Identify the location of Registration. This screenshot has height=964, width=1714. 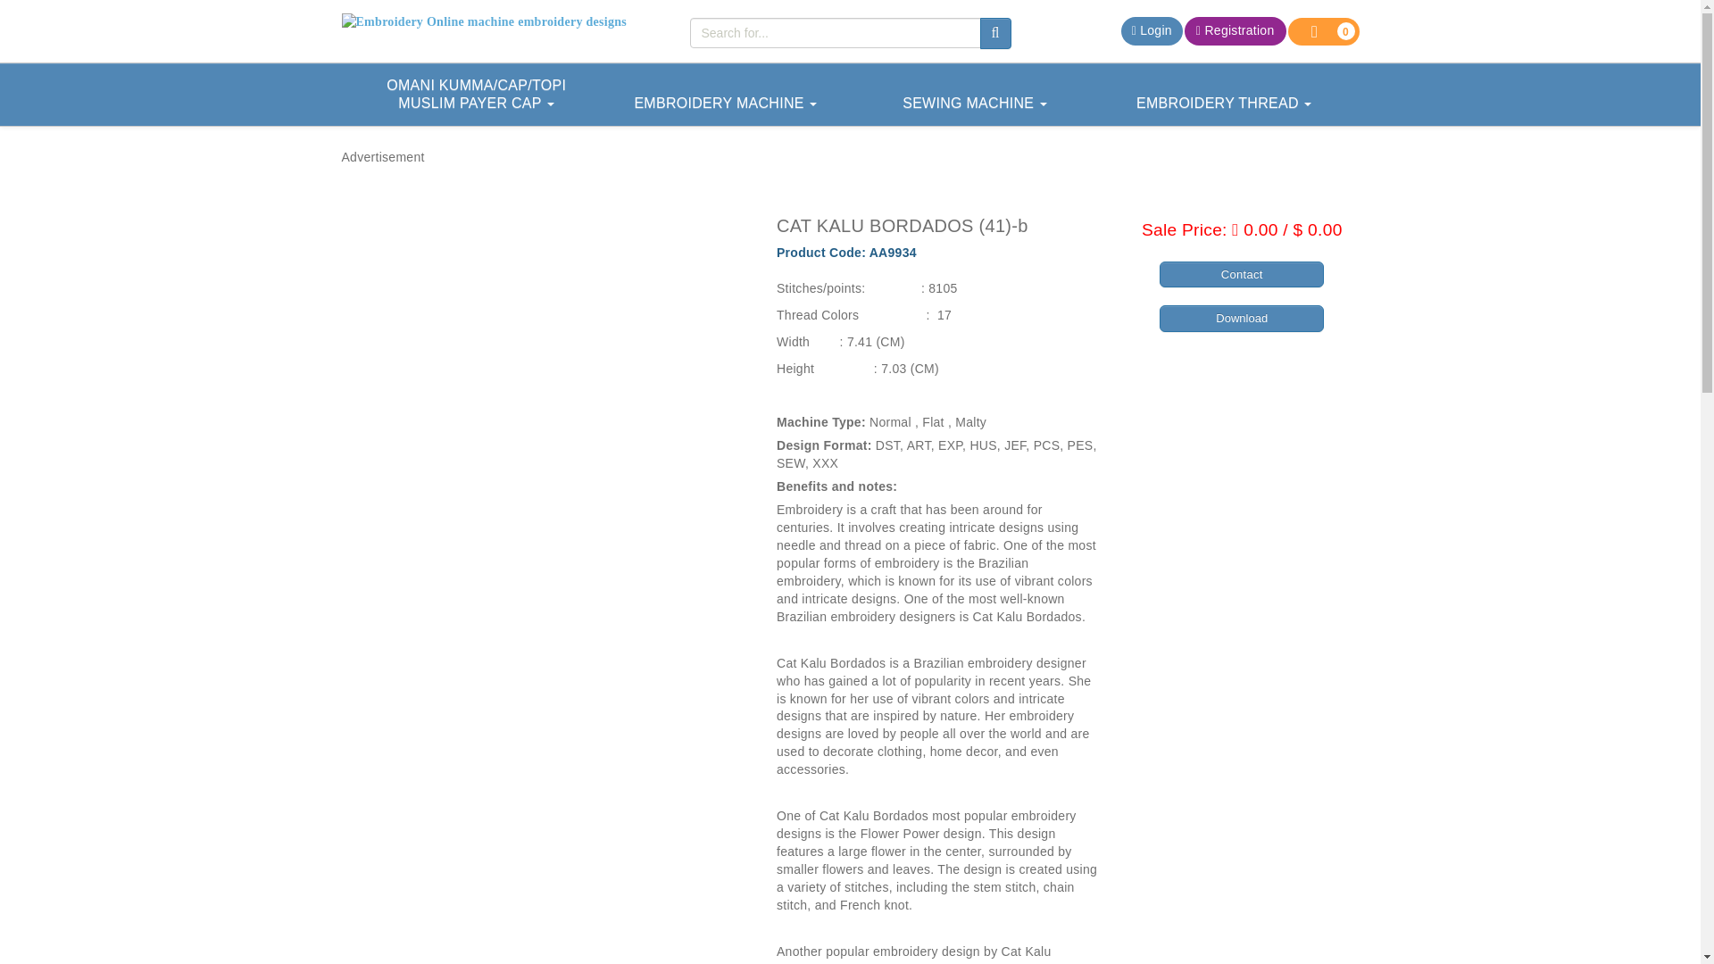
(1236, 30).